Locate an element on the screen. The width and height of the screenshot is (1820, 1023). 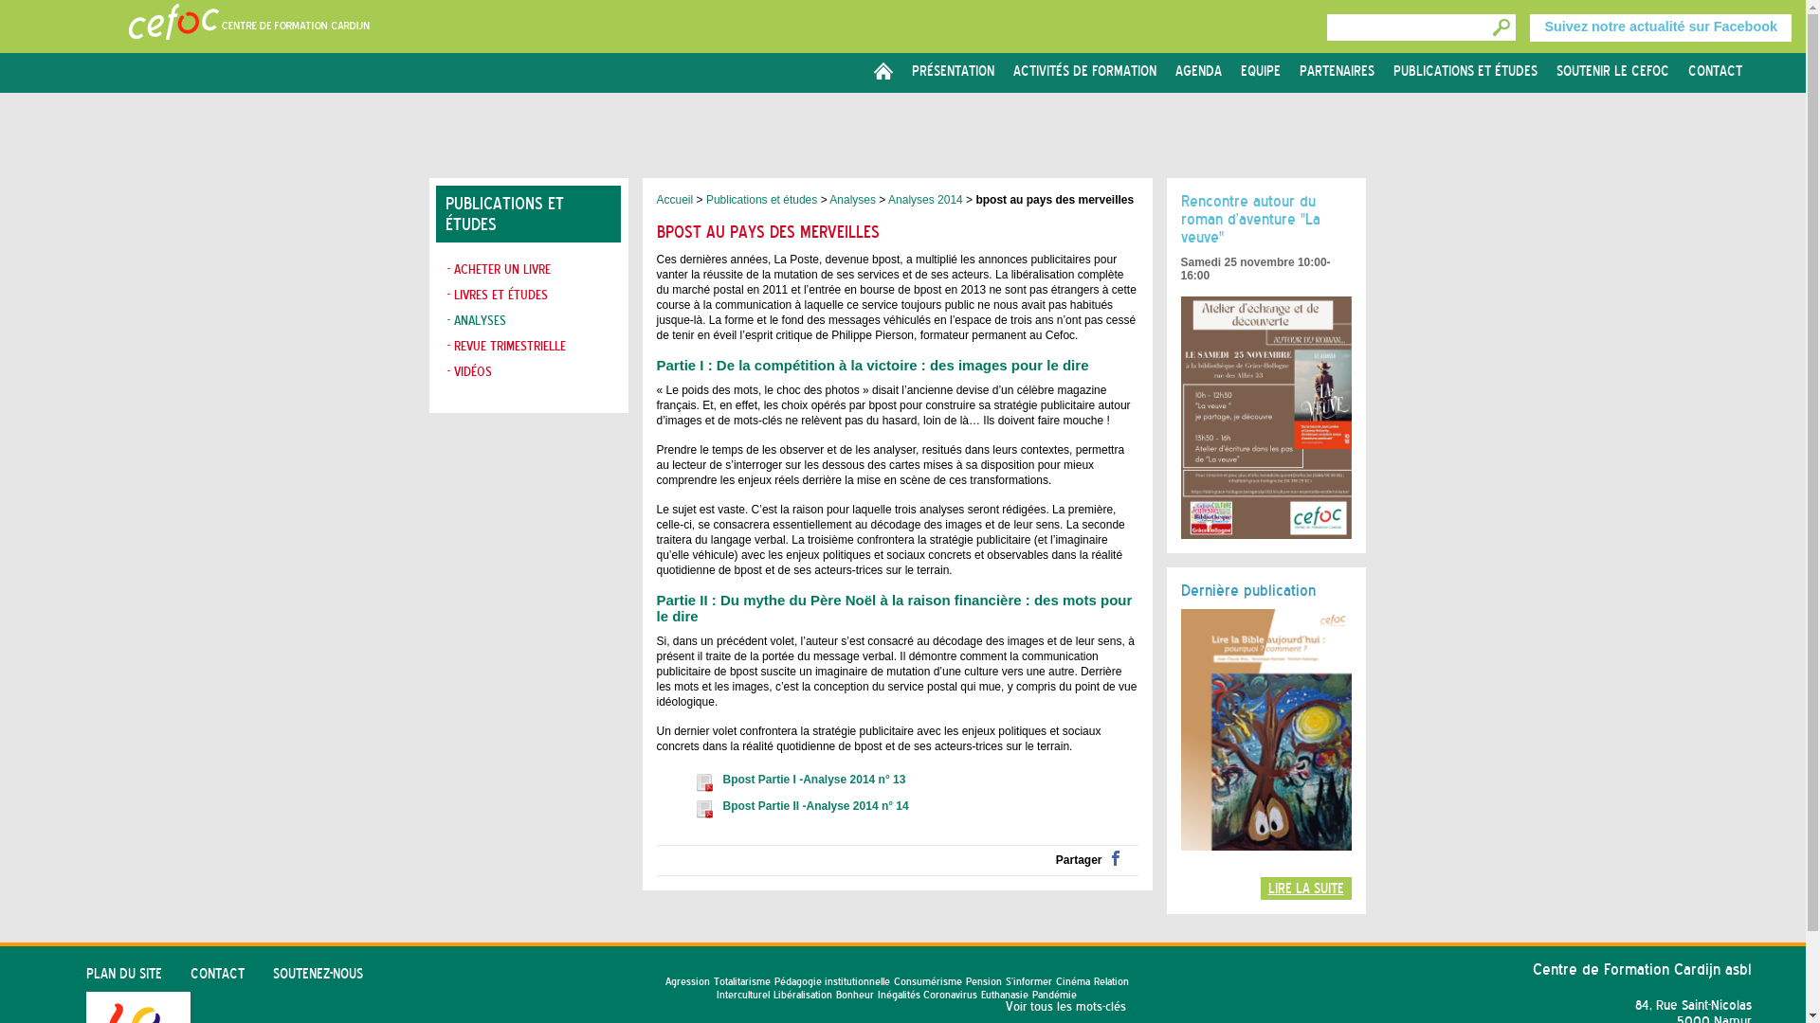
Contact is located at coordinates (1716, 71).